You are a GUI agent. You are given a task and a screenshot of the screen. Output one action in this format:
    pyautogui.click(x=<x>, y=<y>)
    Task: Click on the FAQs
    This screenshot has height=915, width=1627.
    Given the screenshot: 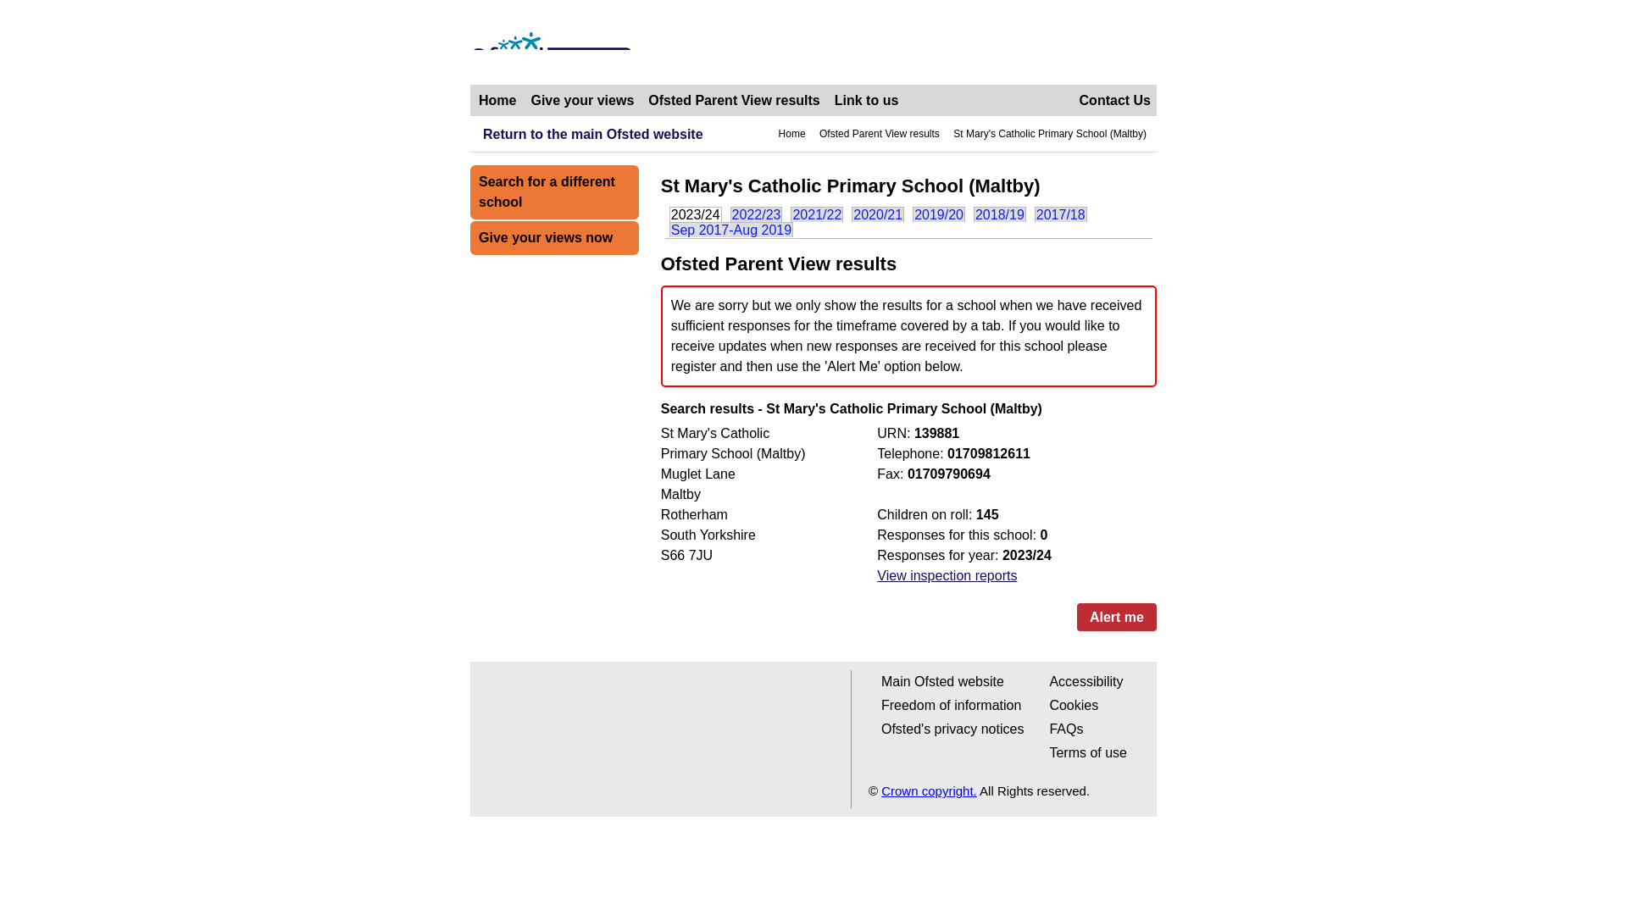 What is the action you would take?
    pyautogui.click(x=1066, y=729)
    